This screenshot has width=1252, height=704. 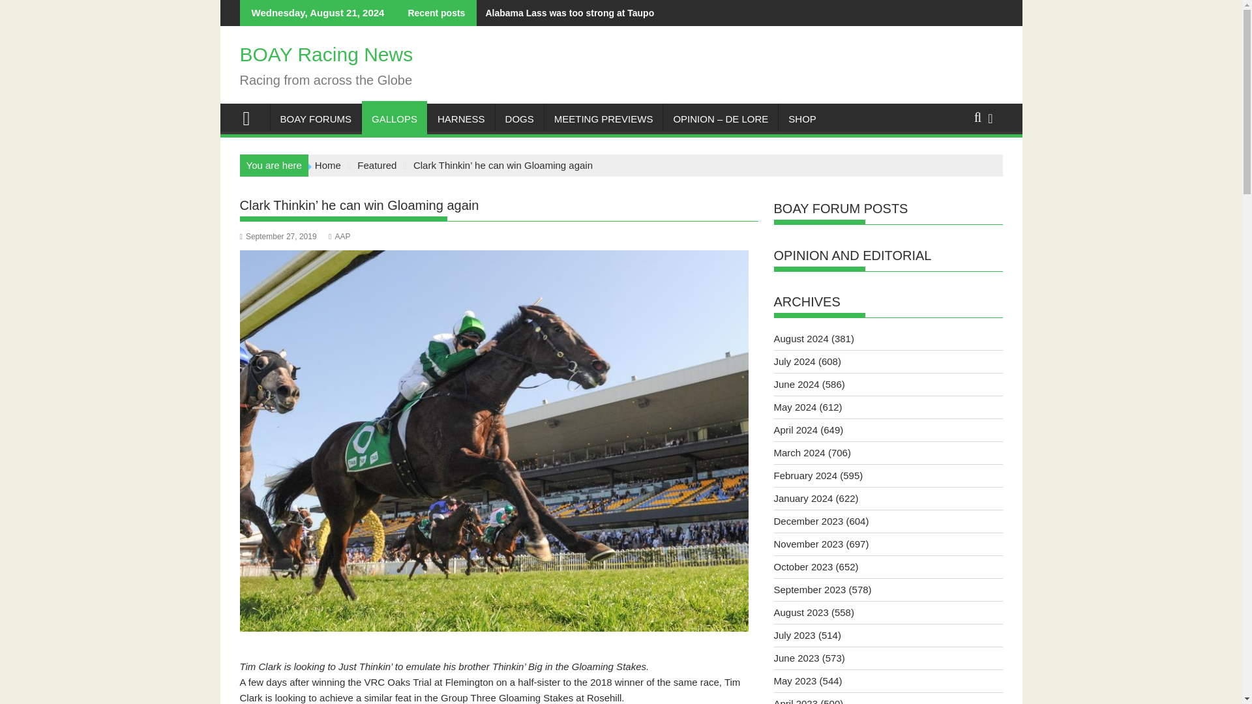 What do you see at coordinates (377, 166) in the screenshot?
I see `Featured` at bounding box center [377, 166].